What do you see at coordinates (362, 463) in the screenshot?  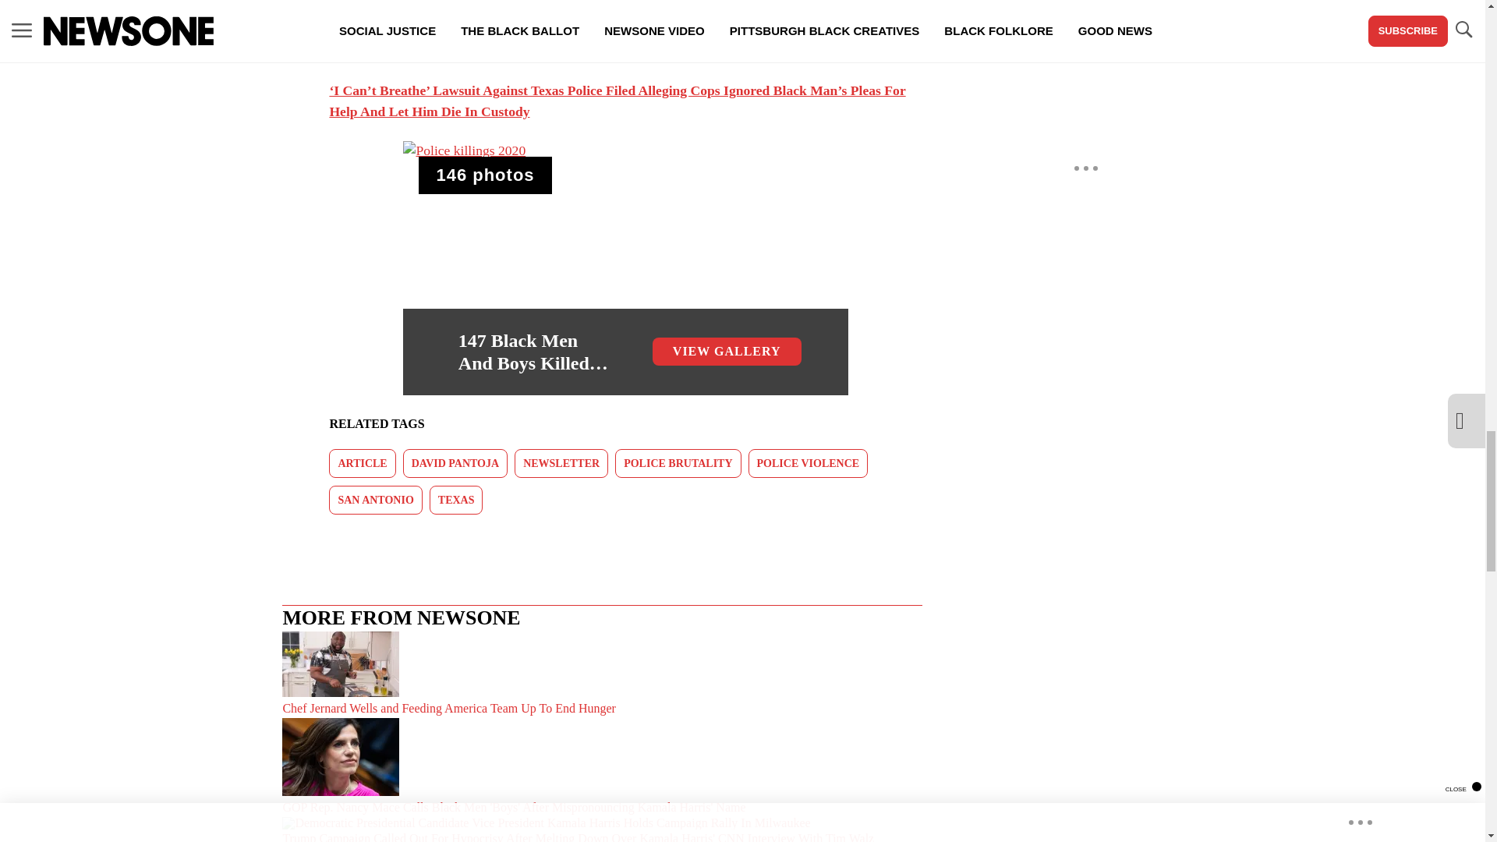 I see `POLICE BRUTALITY` at bounding box center [362, 463].